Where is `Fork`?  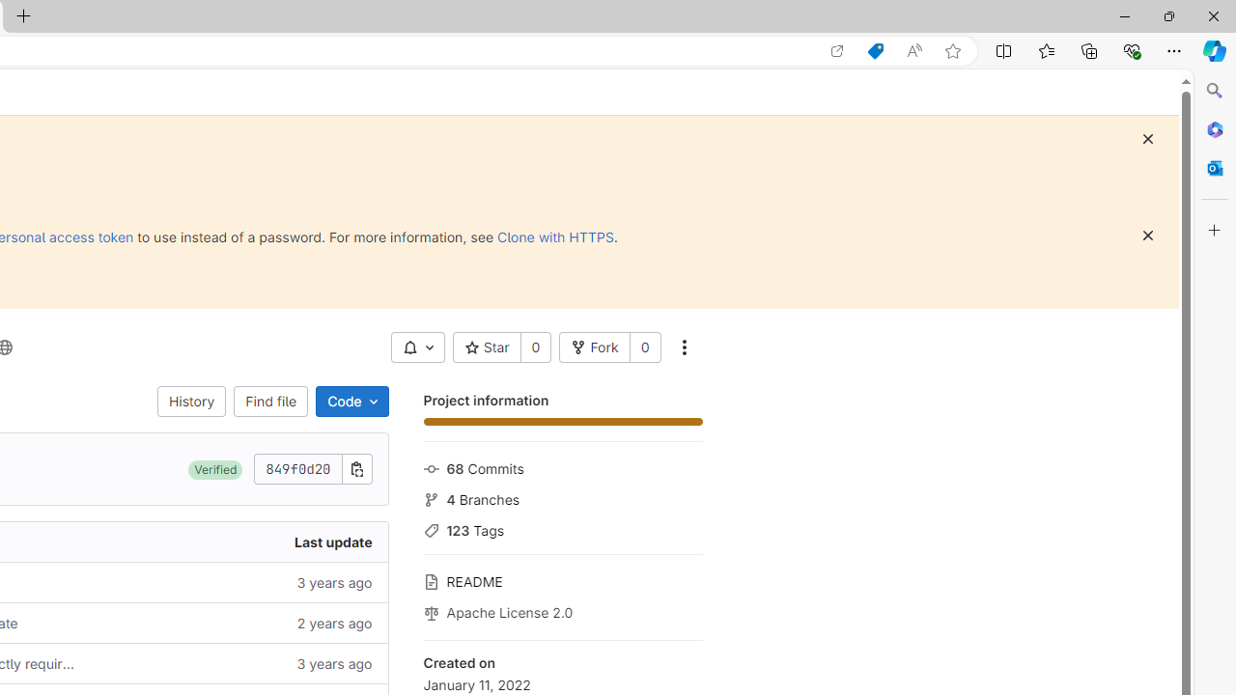
Fork is located at coordinates (594, 347).